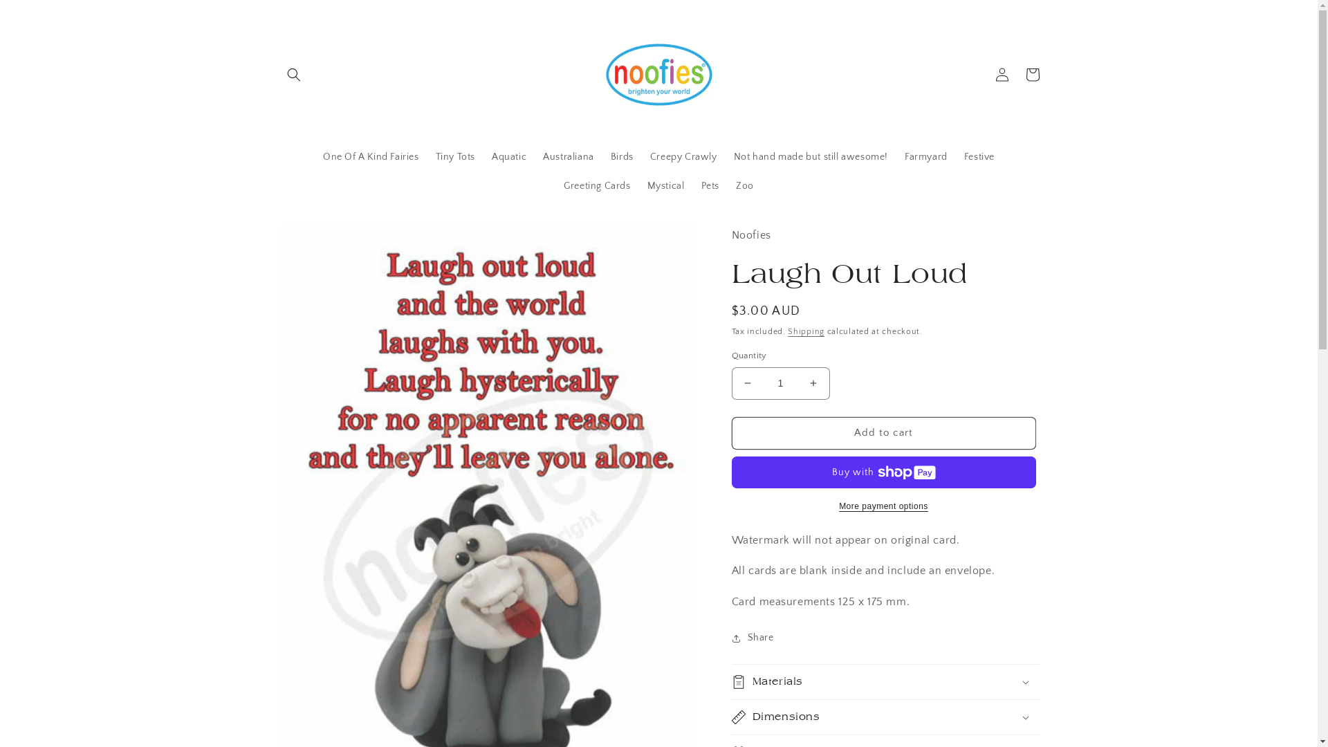 Image resolution: width=1328 pixels, height=747 pixels. I want to click on Aquatic, so click(509, 157).